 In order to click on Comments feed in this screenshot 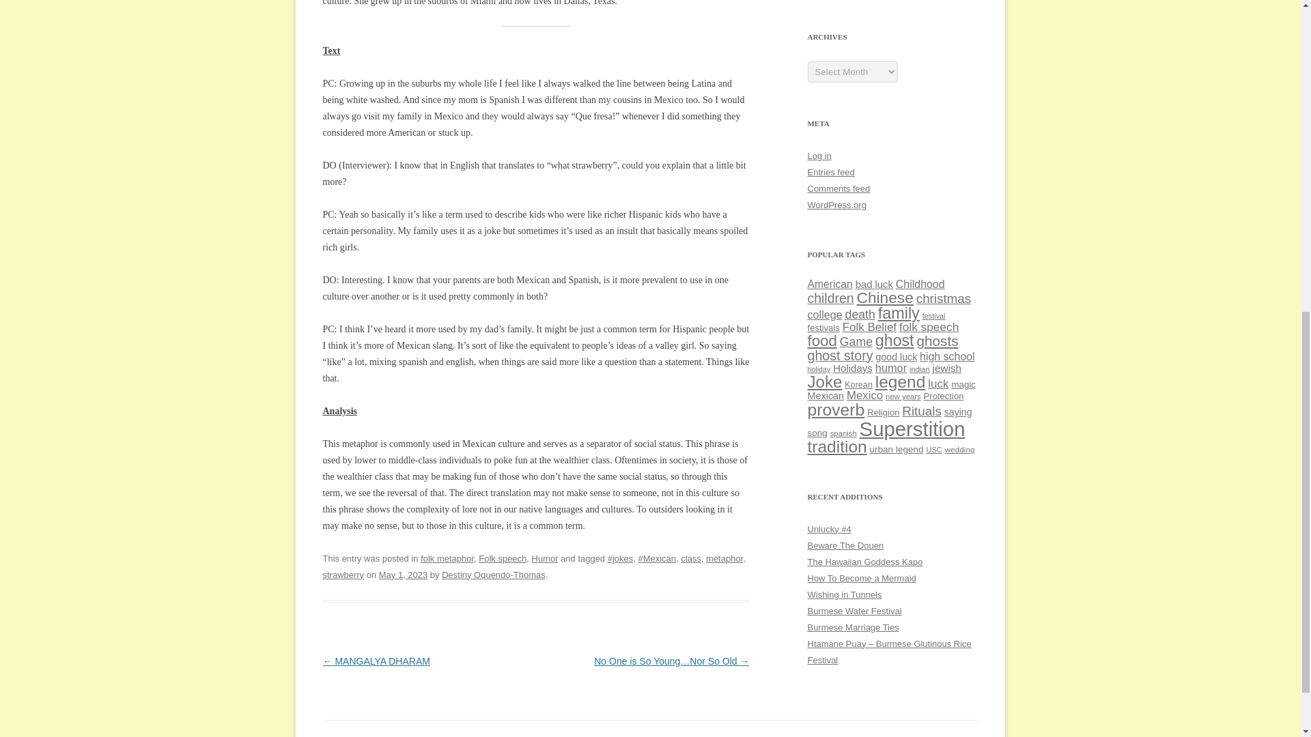, I will do `click(838, 188)`.